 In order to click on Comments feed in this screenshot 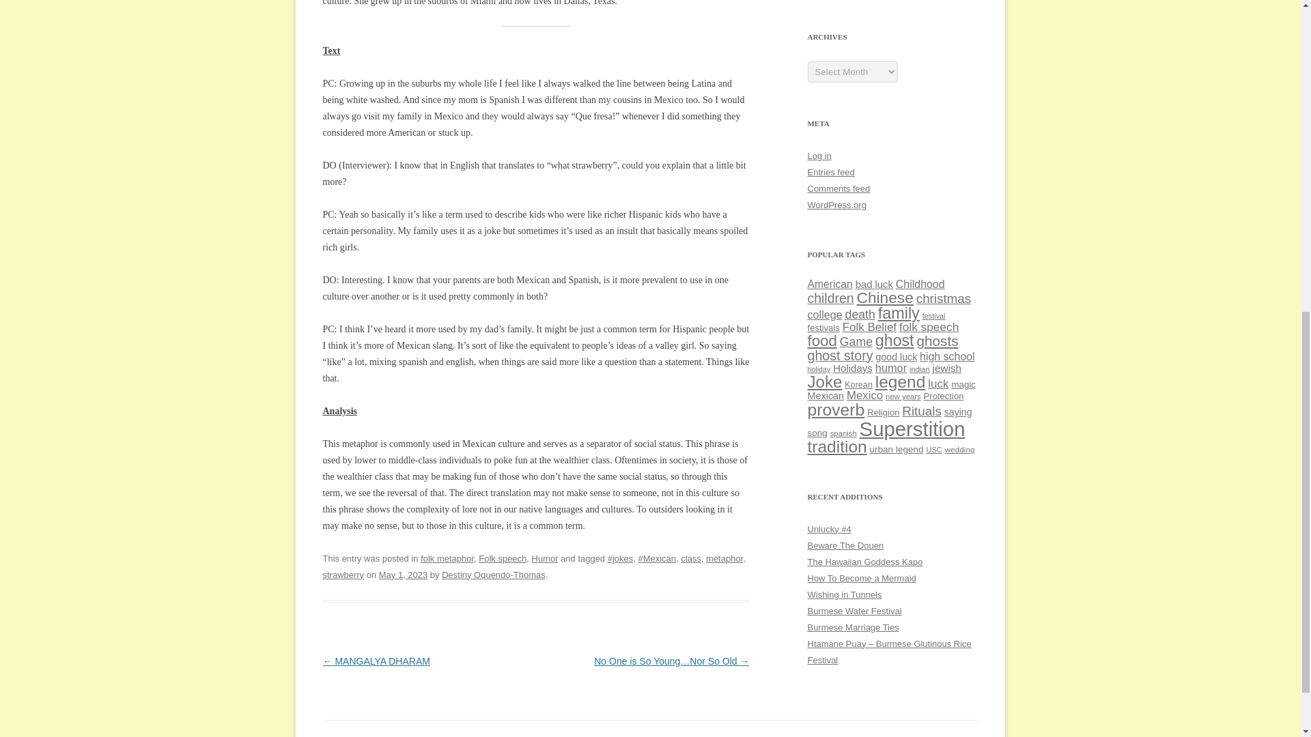, I will do `click(838, 188)`.